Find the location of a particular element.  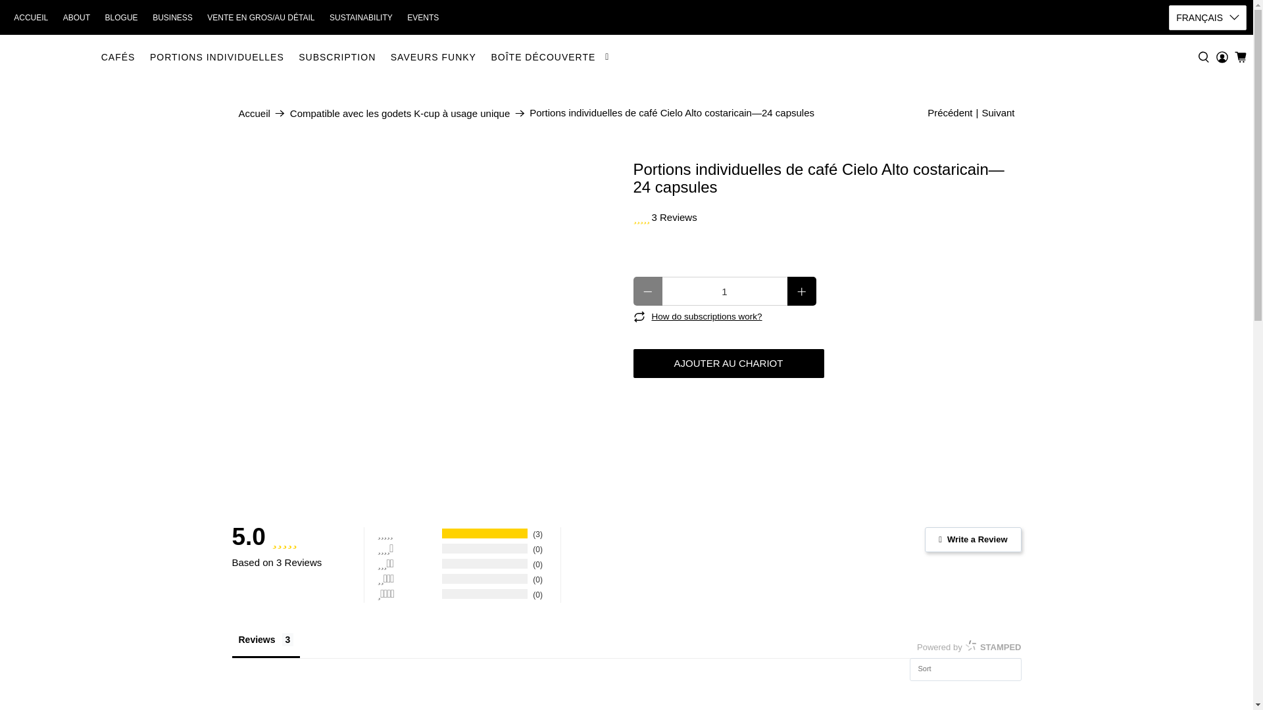

SUBSCRIPTION is located at coordinates (337, 57).